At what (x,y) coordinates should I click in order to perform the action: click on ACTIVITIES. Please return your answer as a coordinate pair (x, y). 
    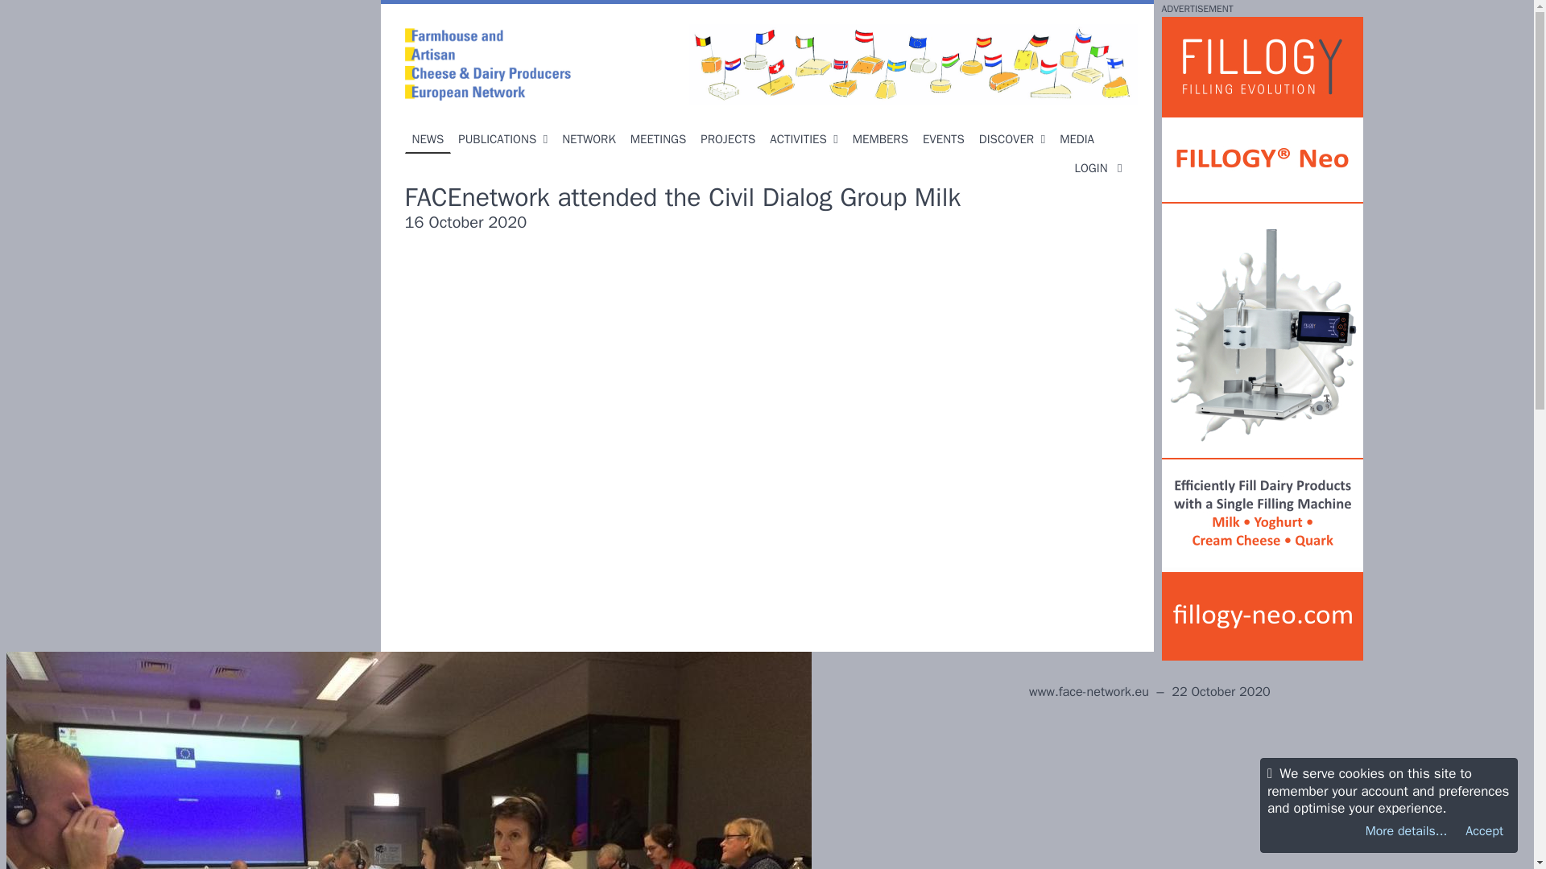
    Looking at the image, I should click on (803, 139).